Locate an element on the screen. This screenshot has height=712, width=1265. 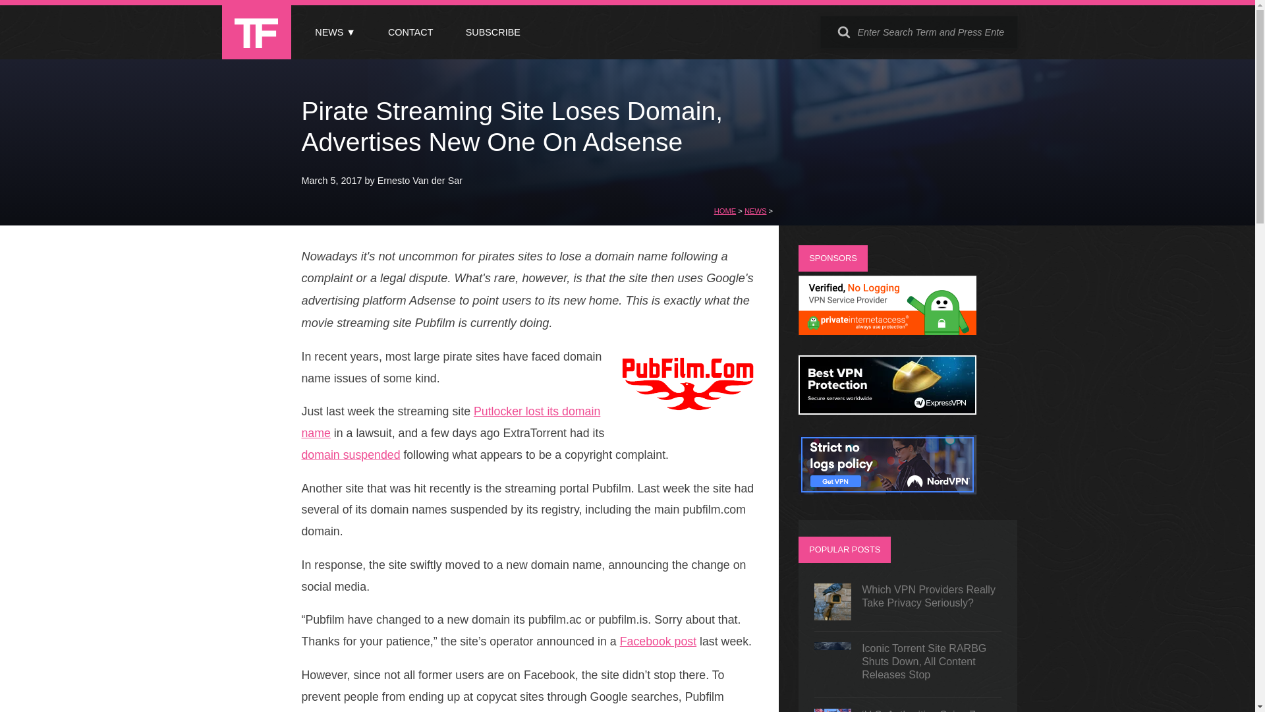
Facebook post is located at coordinates (658, 641).